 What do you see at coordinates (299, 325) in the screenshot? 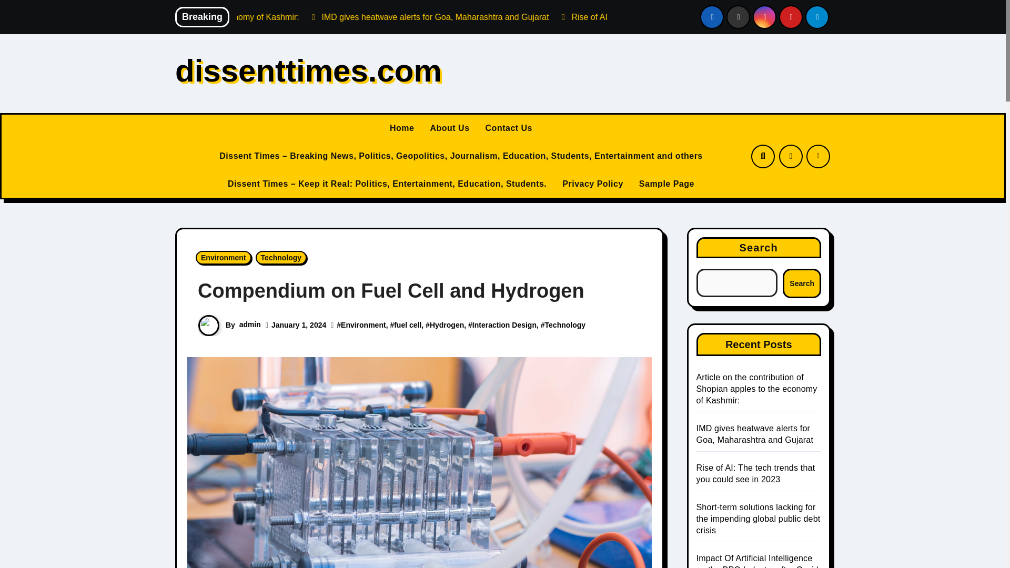
I see `January 1, 2024` at bounding box center [299, 325].